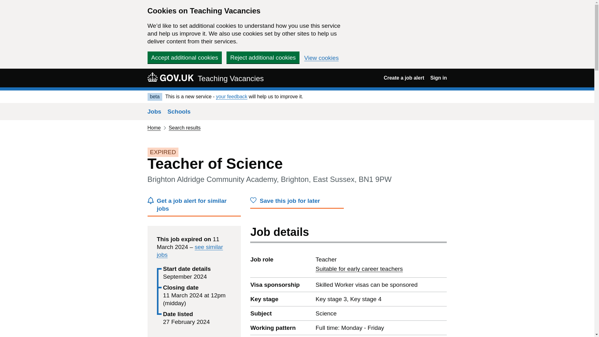  Describe the element at coordinates (205, 78) in the screenshot. I see `GOV.UK Teaching Vacancies` at that location.